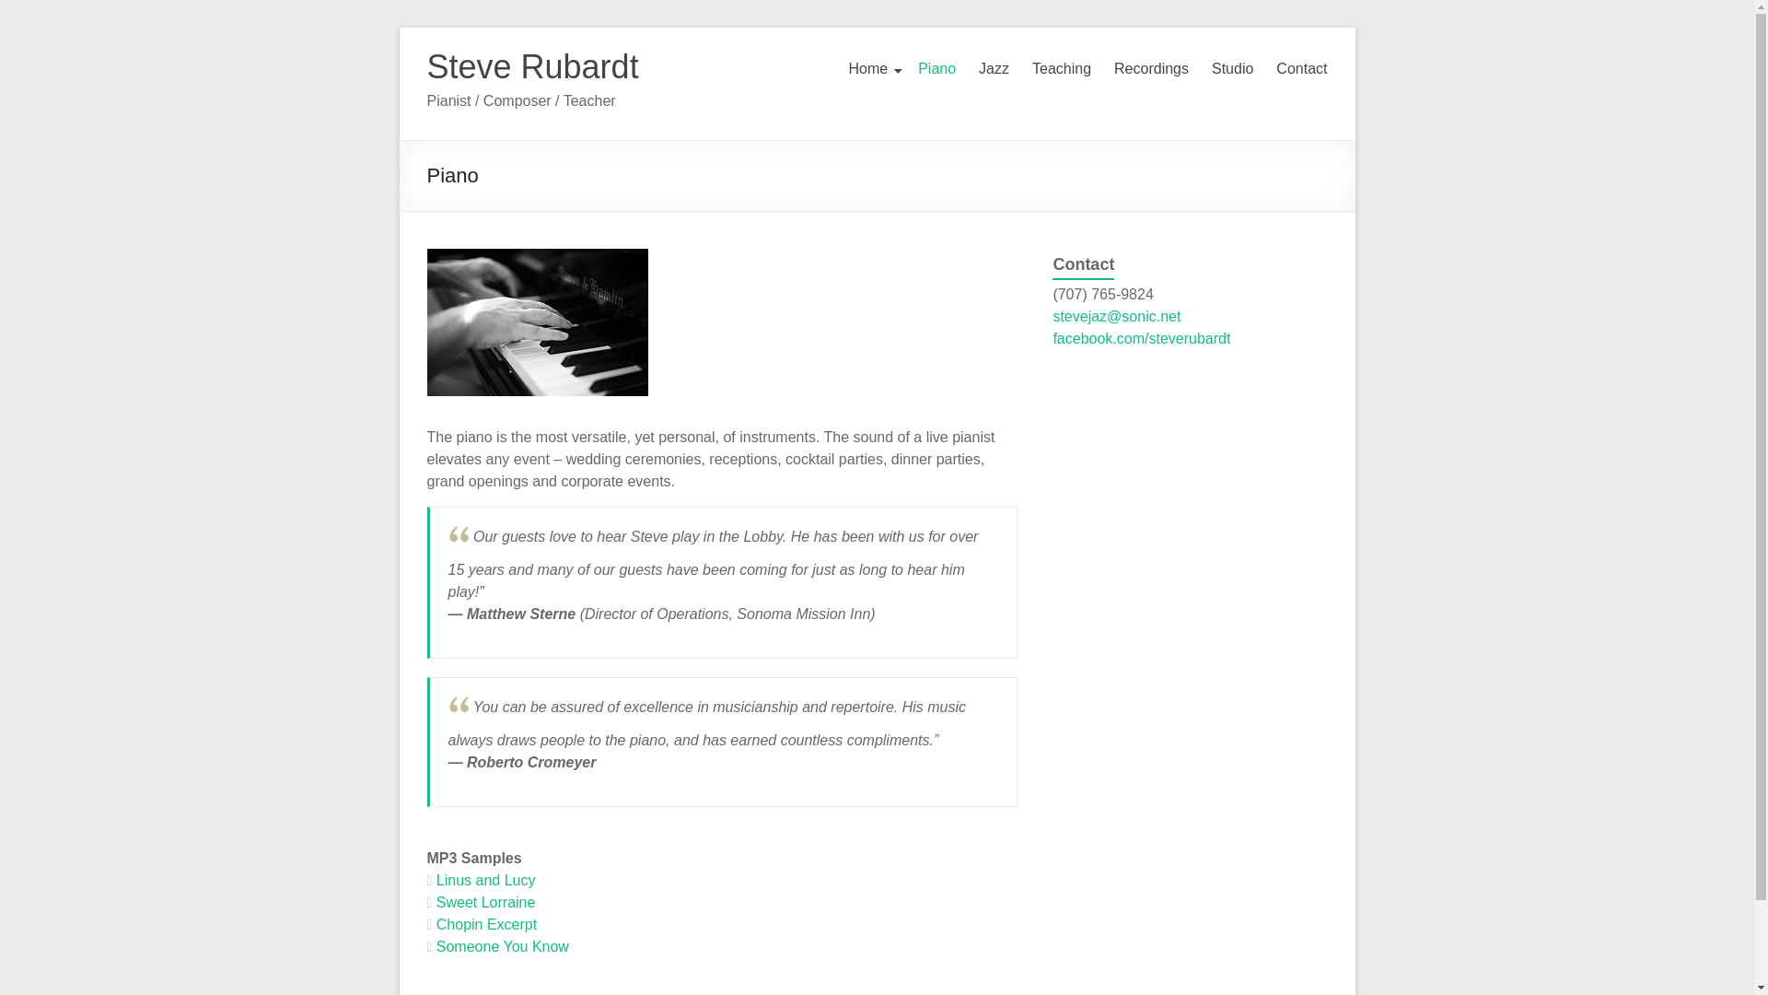  What do you see at coordinates (532, 66) in the screenshot?
I see `Steve Rubardt` at bounding box center [532, 66].